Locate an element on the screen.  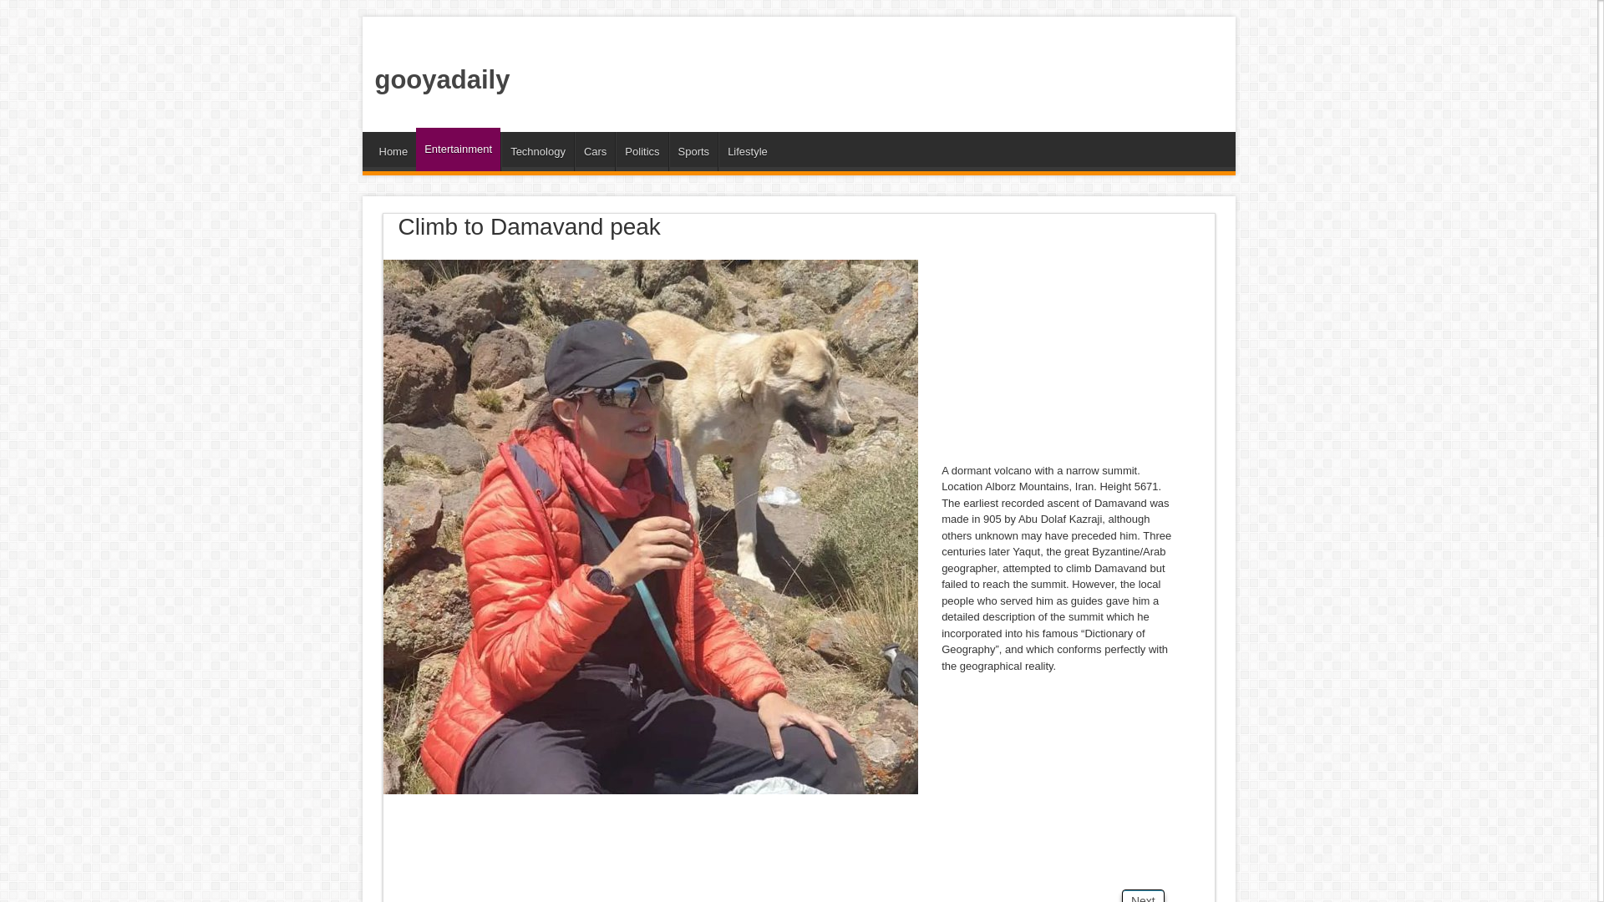
Advertisement is located at coordinates (1055, 352).